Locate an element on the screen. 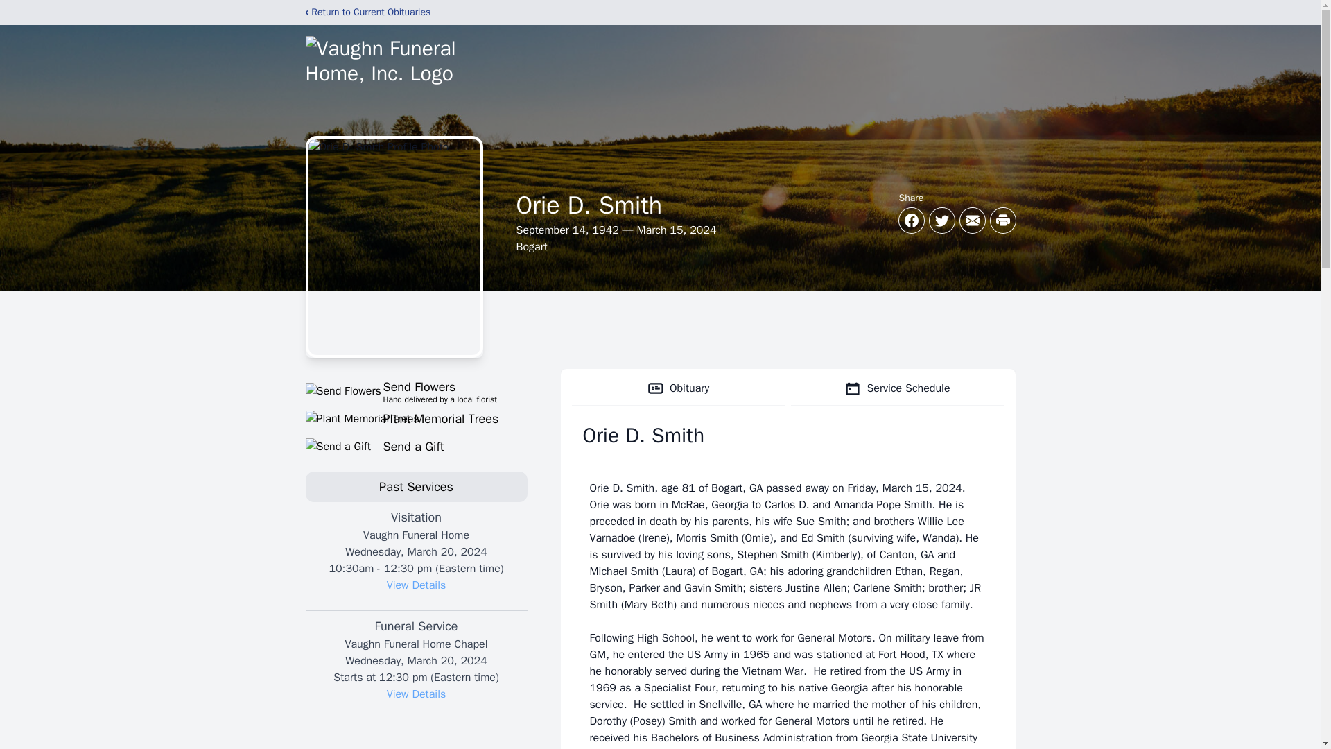 This screenshot has width=1331, height=749. View Details is located at coordinates (416, 585).